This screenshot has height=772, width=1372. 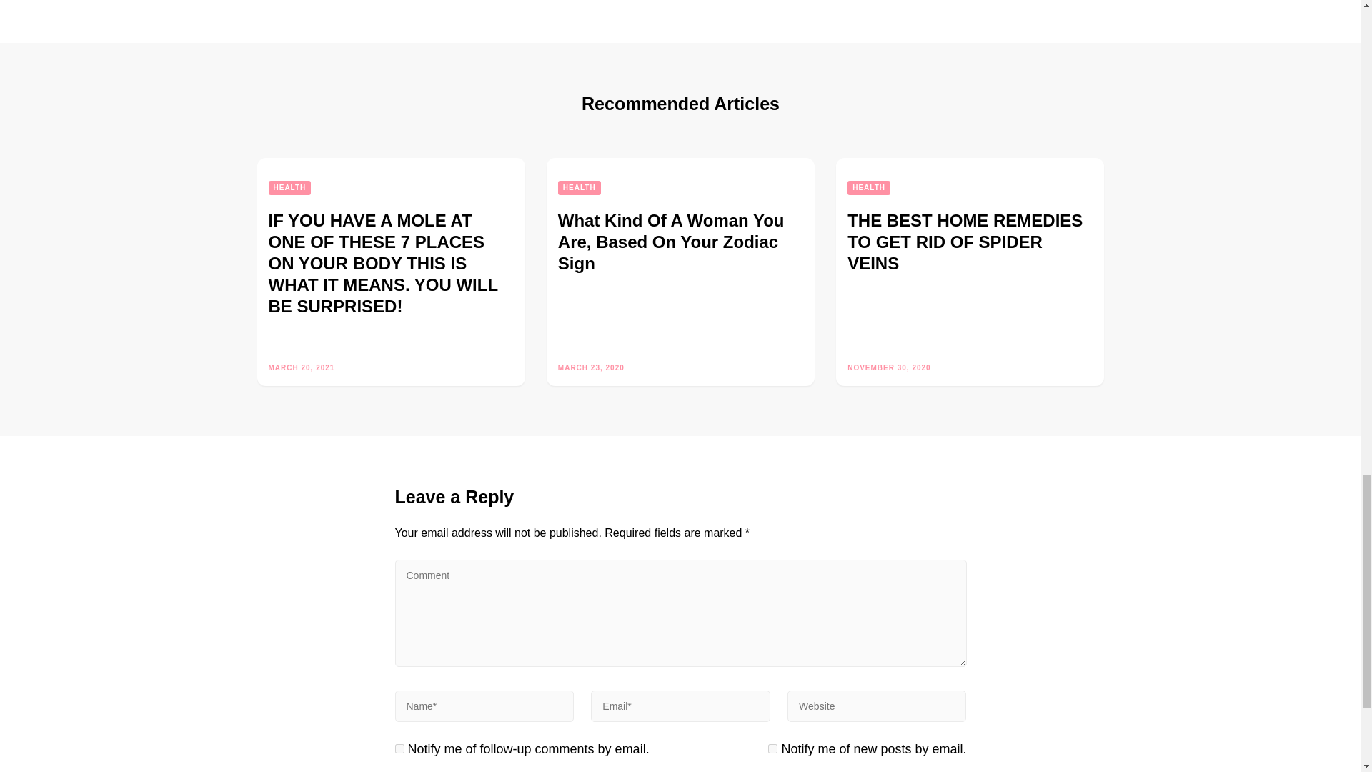 I want to click on THE BEST HOME REMEDIES TO GET RID OF SPIDER VEINS, so click(x=965, y=242).